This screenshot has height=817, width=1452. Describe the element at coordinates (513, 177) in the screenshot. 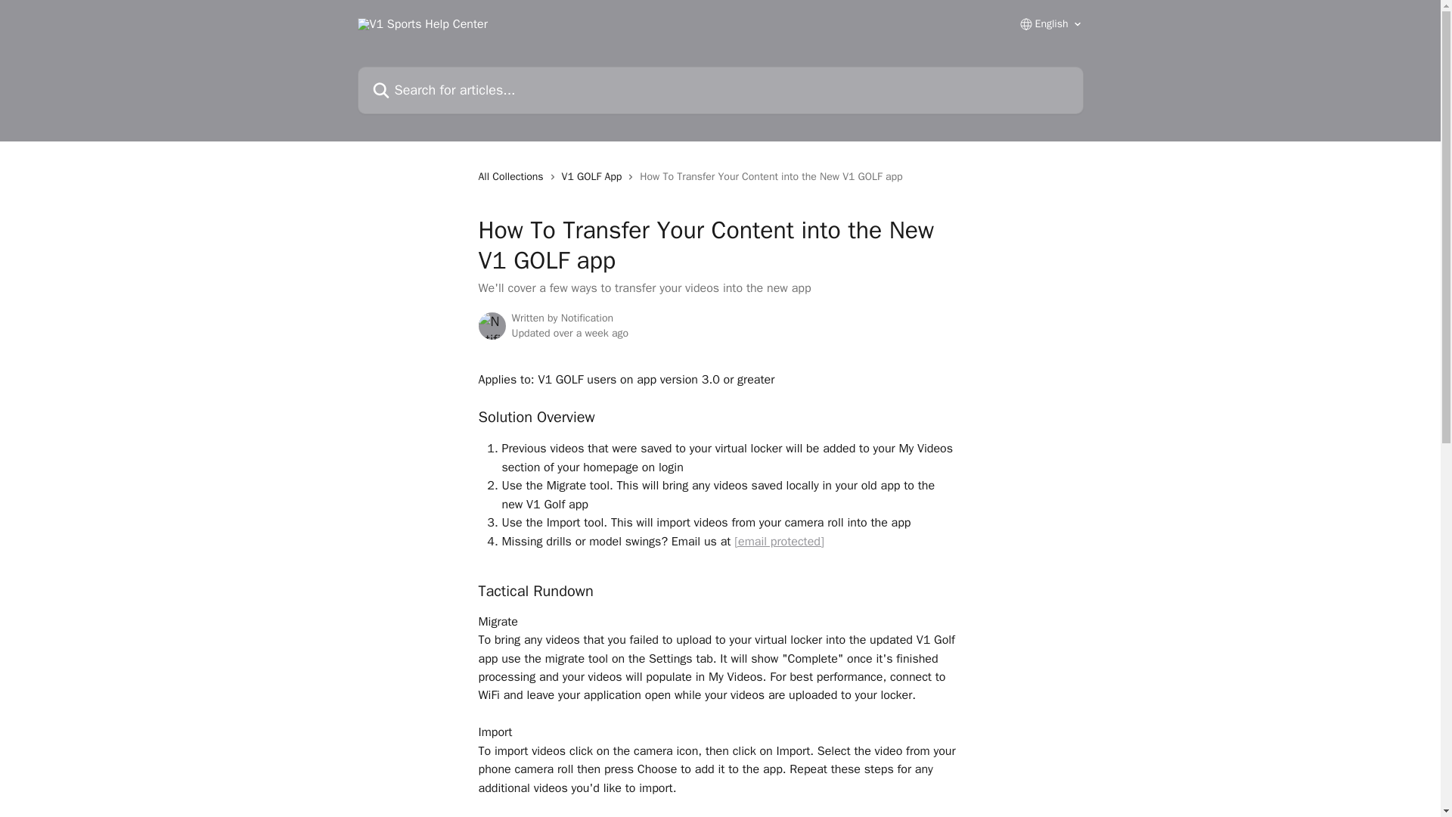

I see `All Collections` at that location.